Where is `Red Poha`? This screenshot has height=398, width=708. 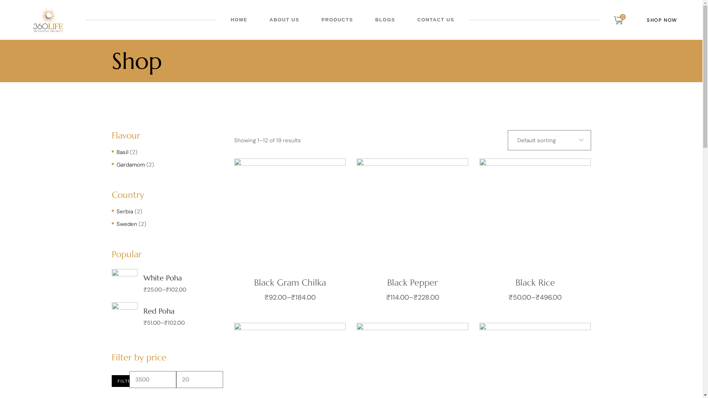 Red Poha is located at coordinates (159, 312).